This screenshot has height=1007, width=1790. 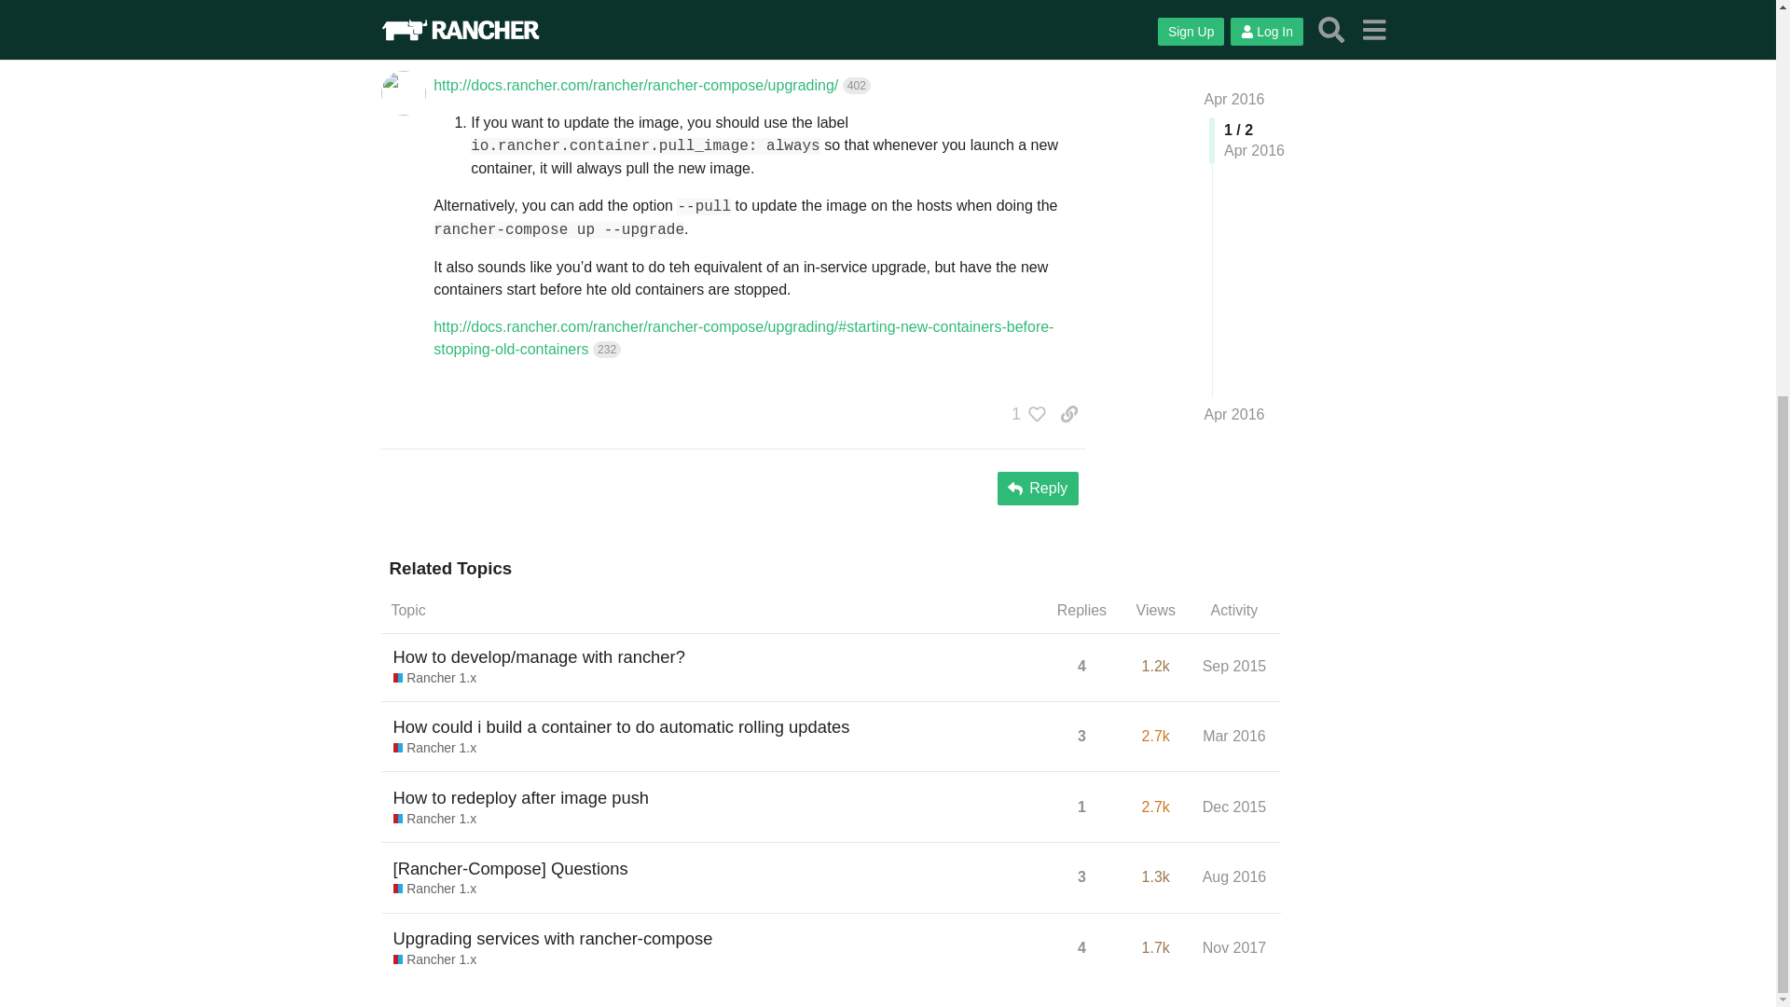 I want to click on How to redeploy after image push, so click(x=521, y=798).